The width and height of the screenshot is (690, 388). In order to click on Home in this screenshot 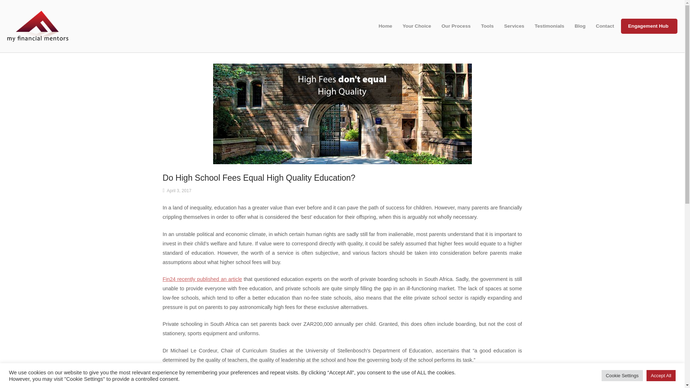, I will do `click(386, 26)`.